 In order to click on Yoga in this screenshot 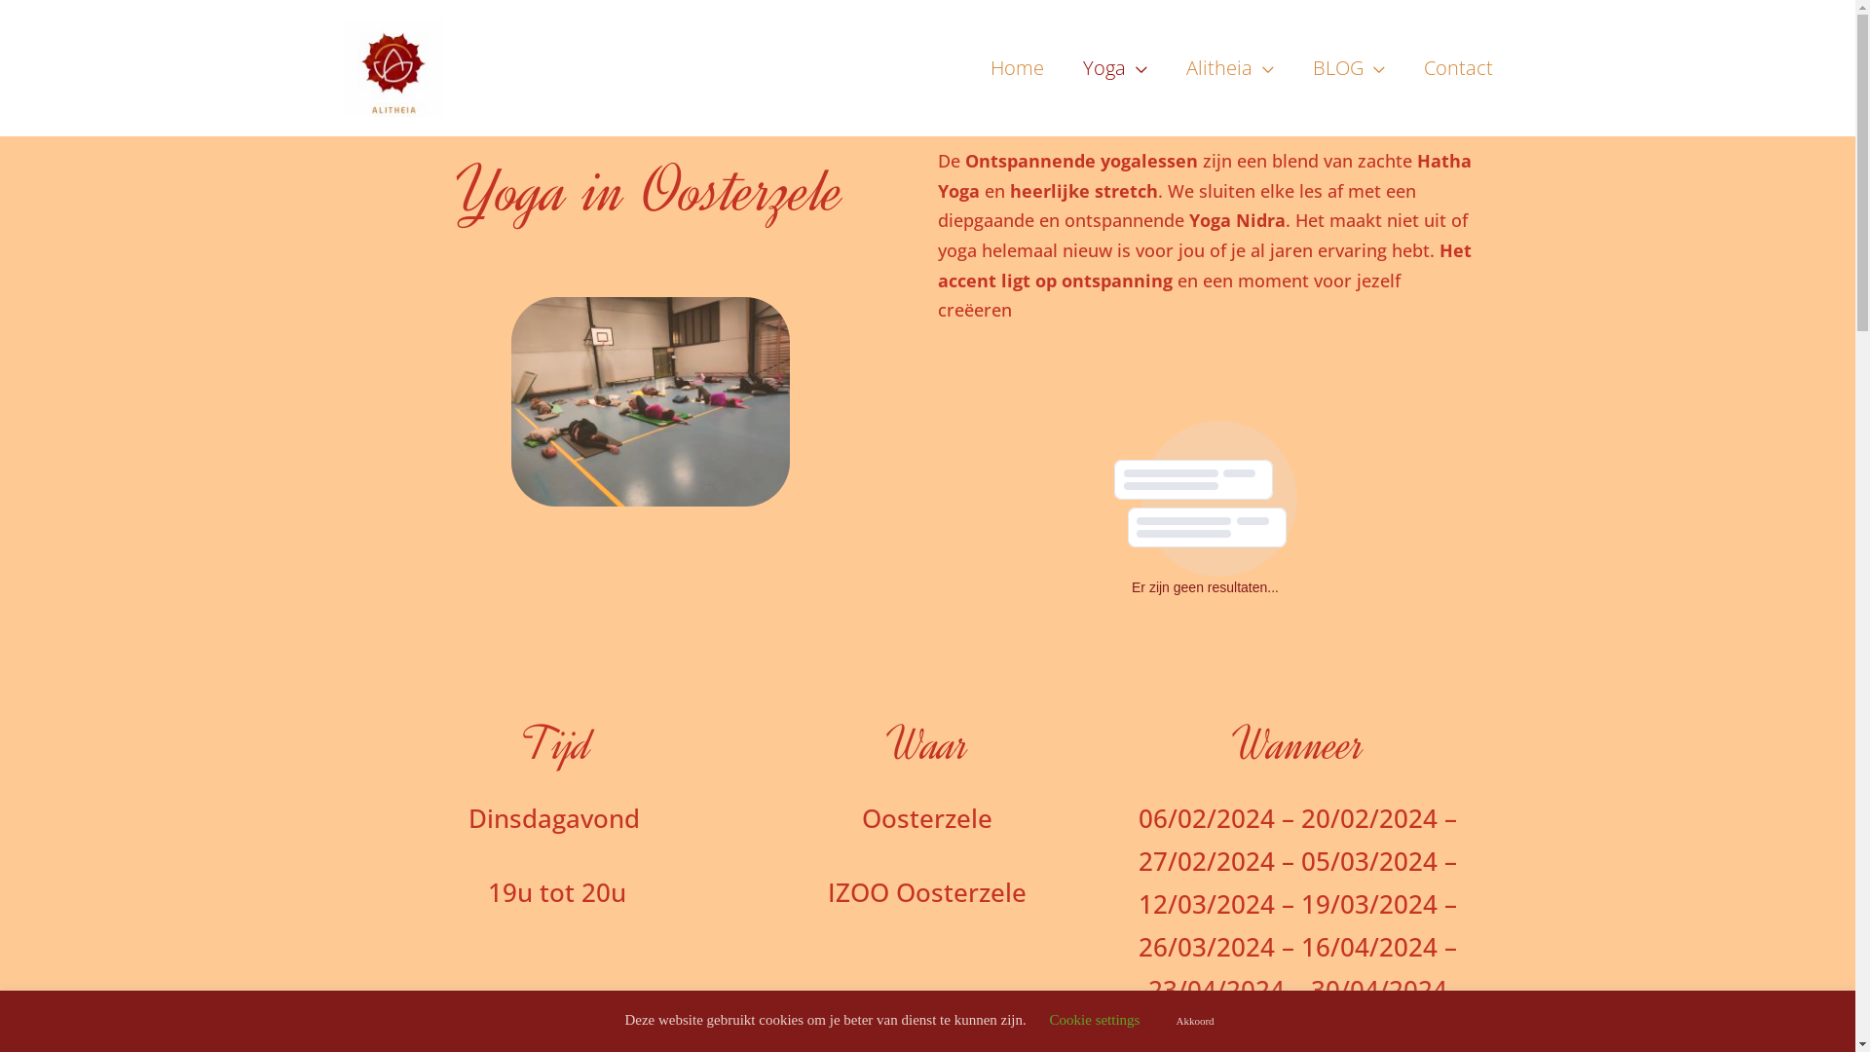, I will do `click(1115, 68)`.